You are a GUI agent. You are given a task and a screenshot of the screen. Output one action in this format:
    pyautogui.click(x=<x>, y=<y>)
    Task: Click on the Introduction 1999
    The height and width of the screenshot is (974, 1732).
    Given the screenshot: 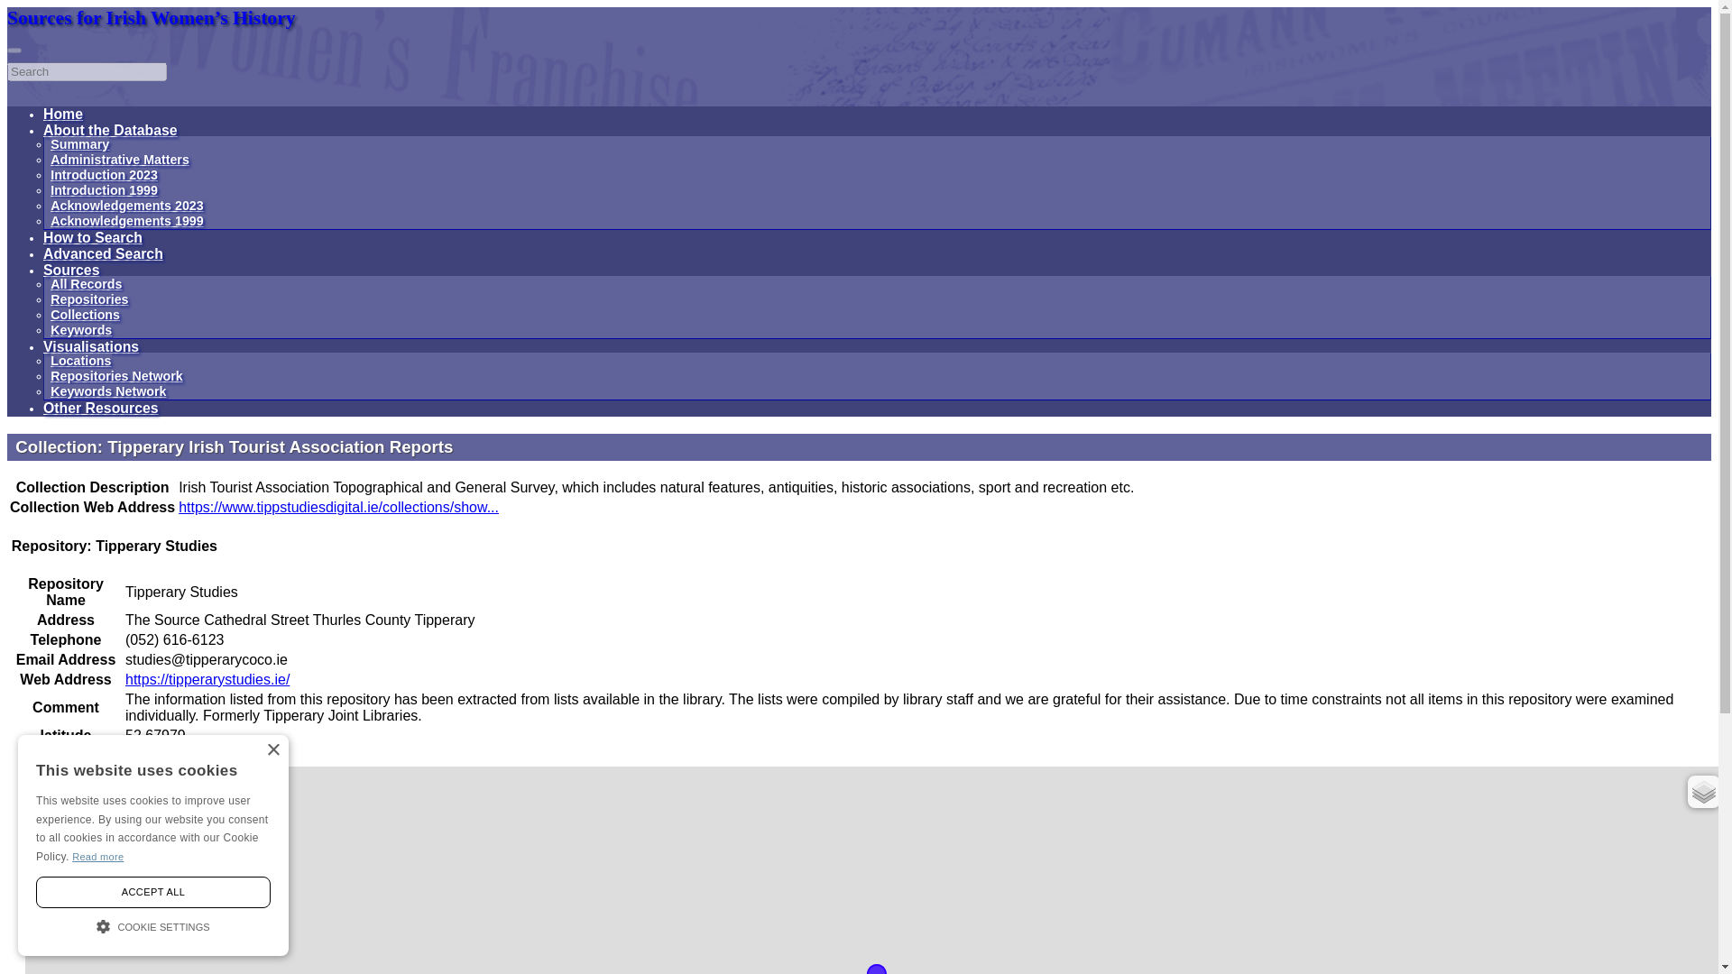 What is the action you would take?
    pyautogui.click(x=103, y=190)
    